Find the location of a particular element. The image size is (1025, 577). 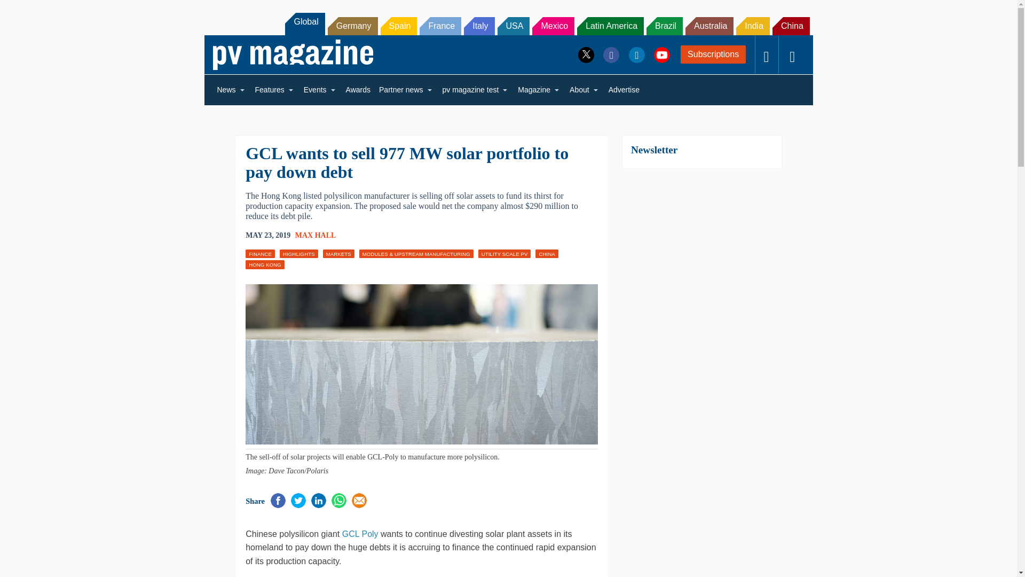

Thursday, May 23, 2019, 10:25 am is located at coordinates (268, 235).